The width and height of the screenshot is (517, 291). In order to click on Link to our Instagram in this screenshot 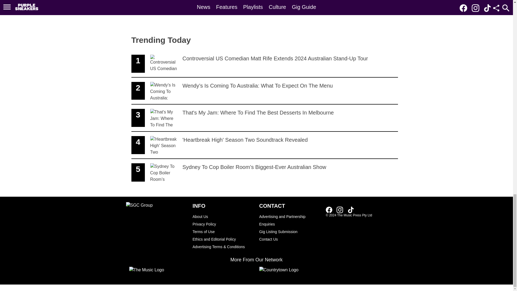, I will do `click(341, 209)`.